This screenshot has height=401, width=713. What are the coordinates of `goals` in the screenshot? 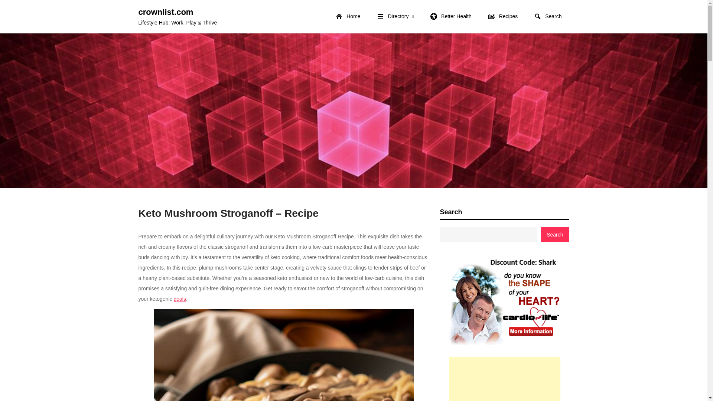 It's located at (179, 299).